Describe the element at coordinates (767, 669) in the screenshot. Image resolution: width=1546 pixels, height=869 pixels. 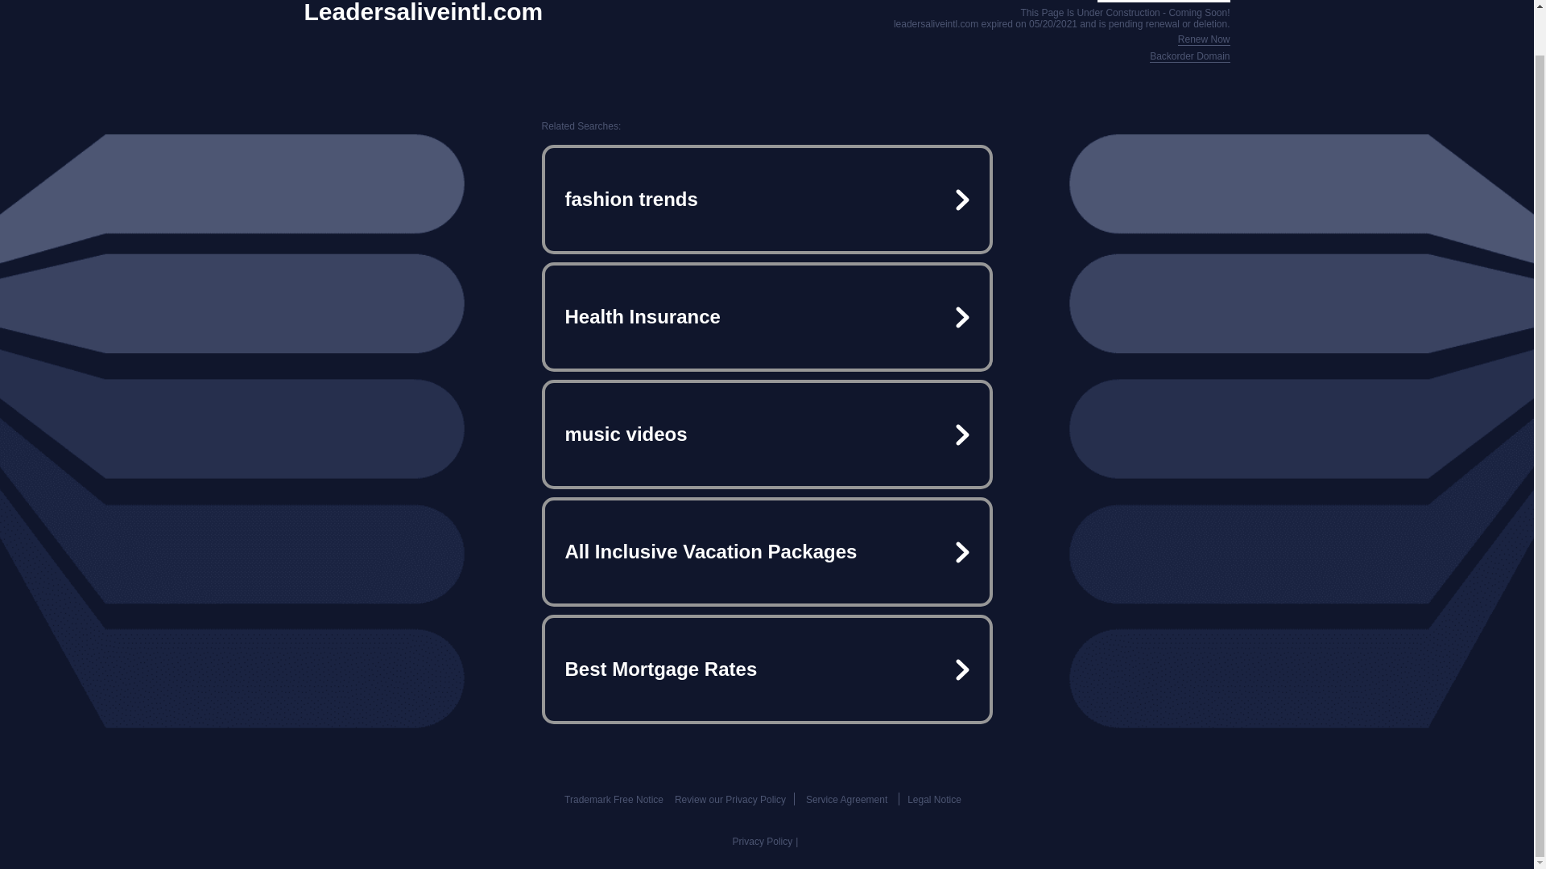
I see `Best Mortgage Rates` at that location.